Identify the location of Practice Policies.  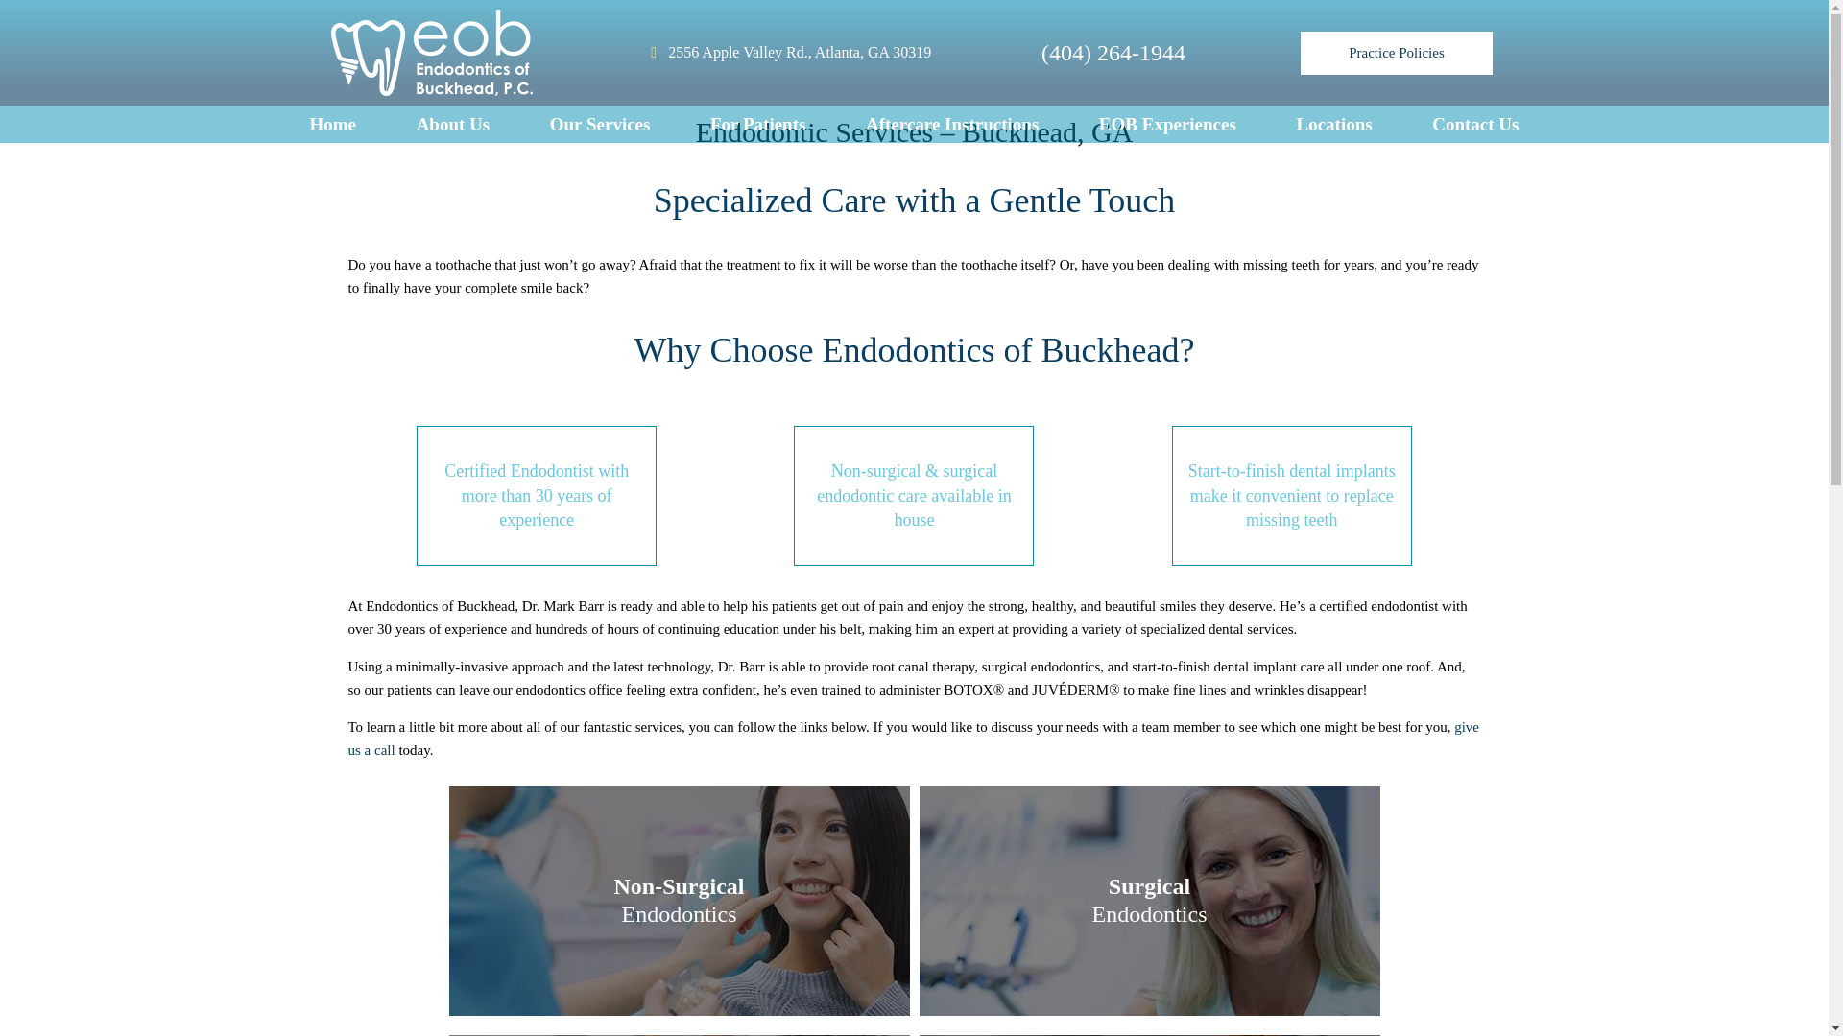
(1397, 52).